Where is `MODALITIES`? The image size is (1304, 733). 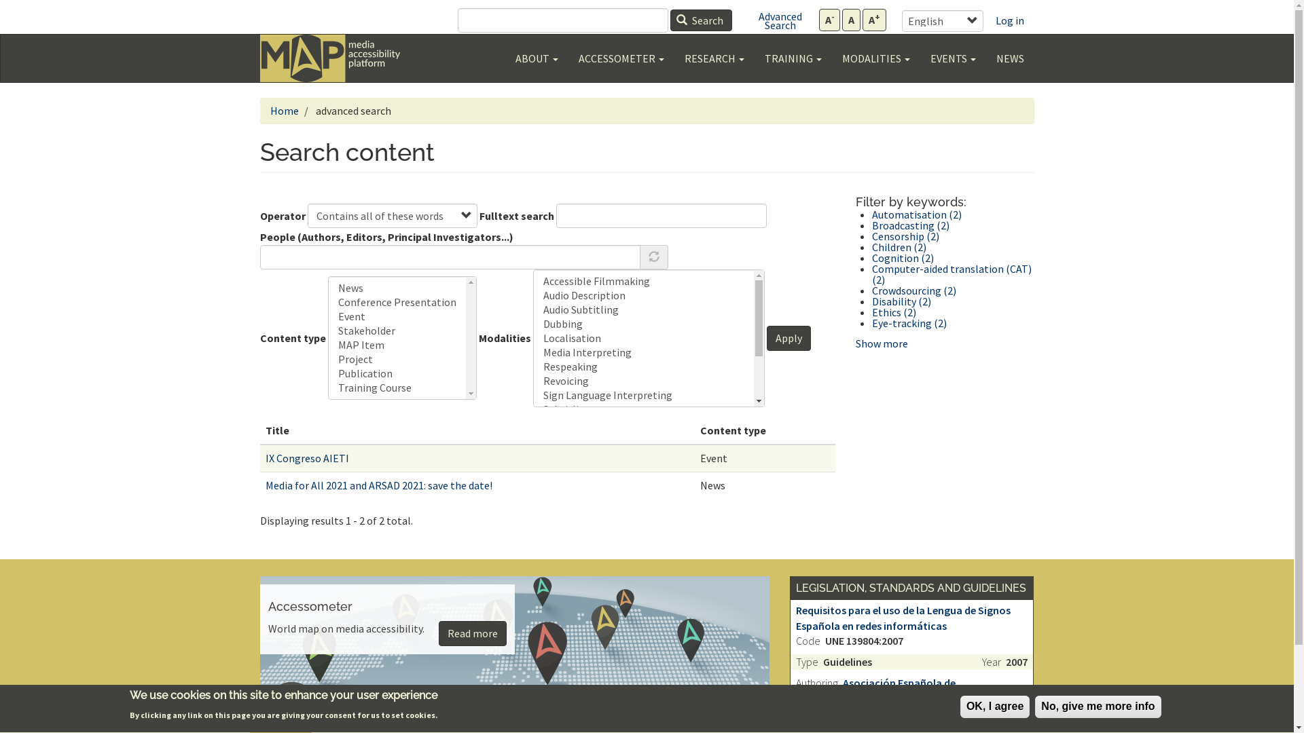
MODALITIES is located at coordinates (875, 58).